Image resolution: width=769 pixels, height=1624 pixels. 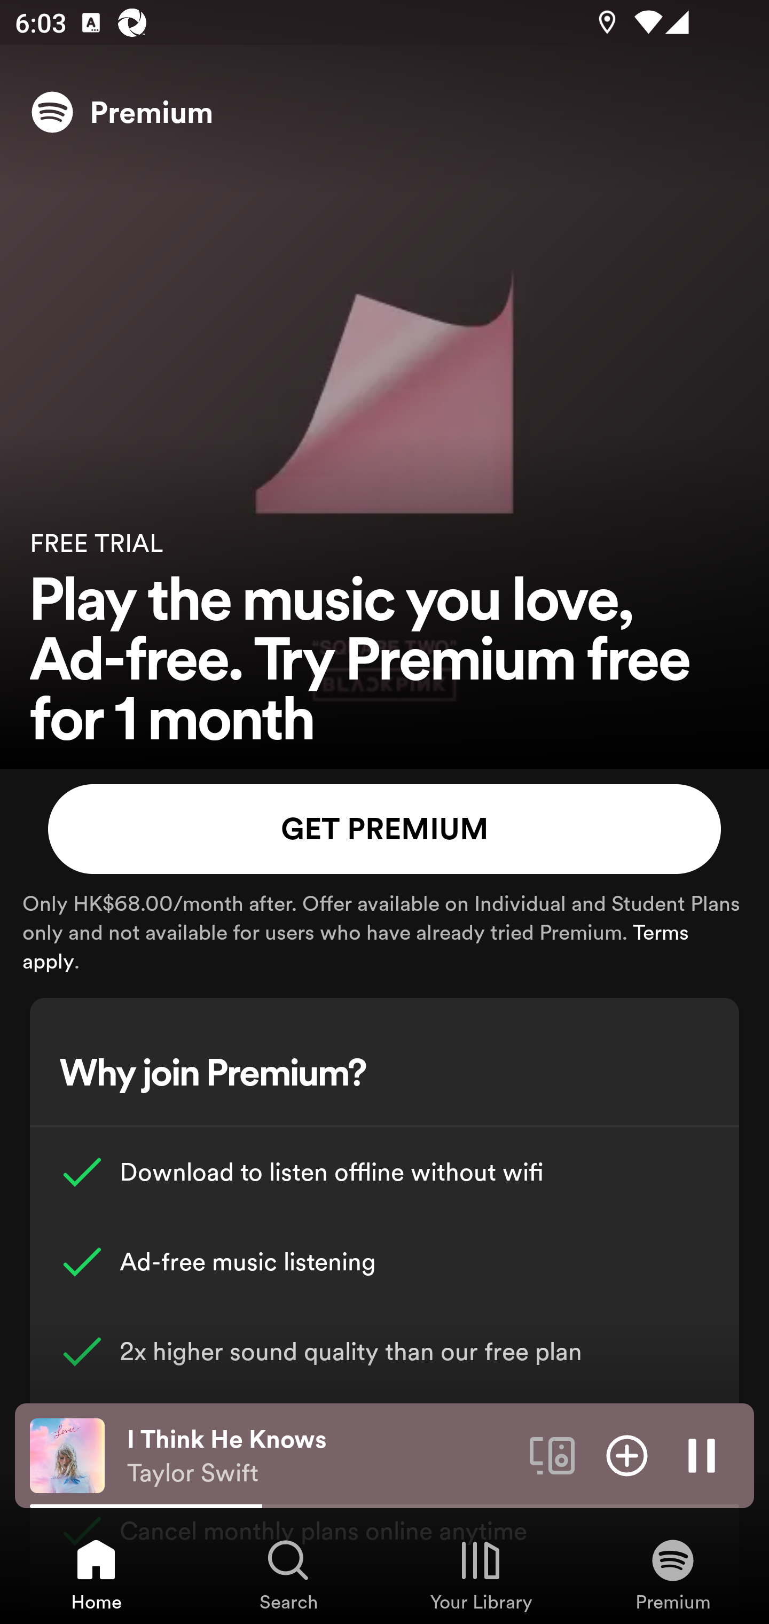 What do you see at coordinates (288, 1574) in the screenshot?
I see `Search, Tab 2 of 4 Search Search` at bounding box center [288, 1574].